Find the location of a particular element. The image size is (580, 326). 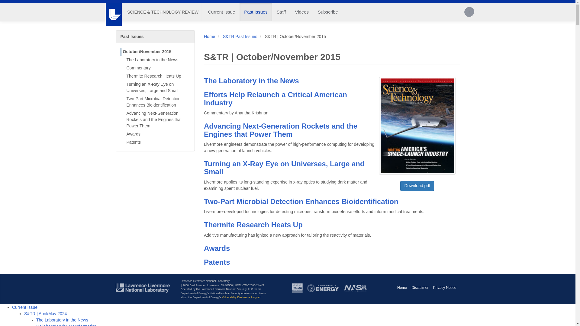

Current Issue is located at coordinates (221, 12).